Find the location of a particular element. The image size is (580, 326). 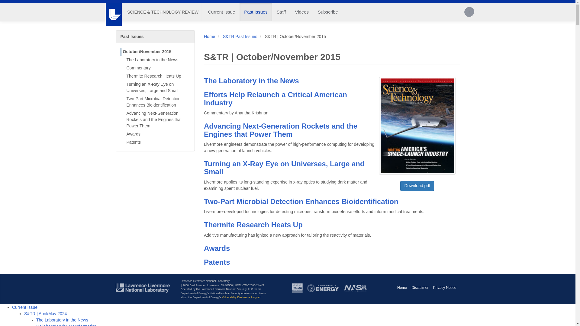

Current Issue is located at coordinates (221, 12).